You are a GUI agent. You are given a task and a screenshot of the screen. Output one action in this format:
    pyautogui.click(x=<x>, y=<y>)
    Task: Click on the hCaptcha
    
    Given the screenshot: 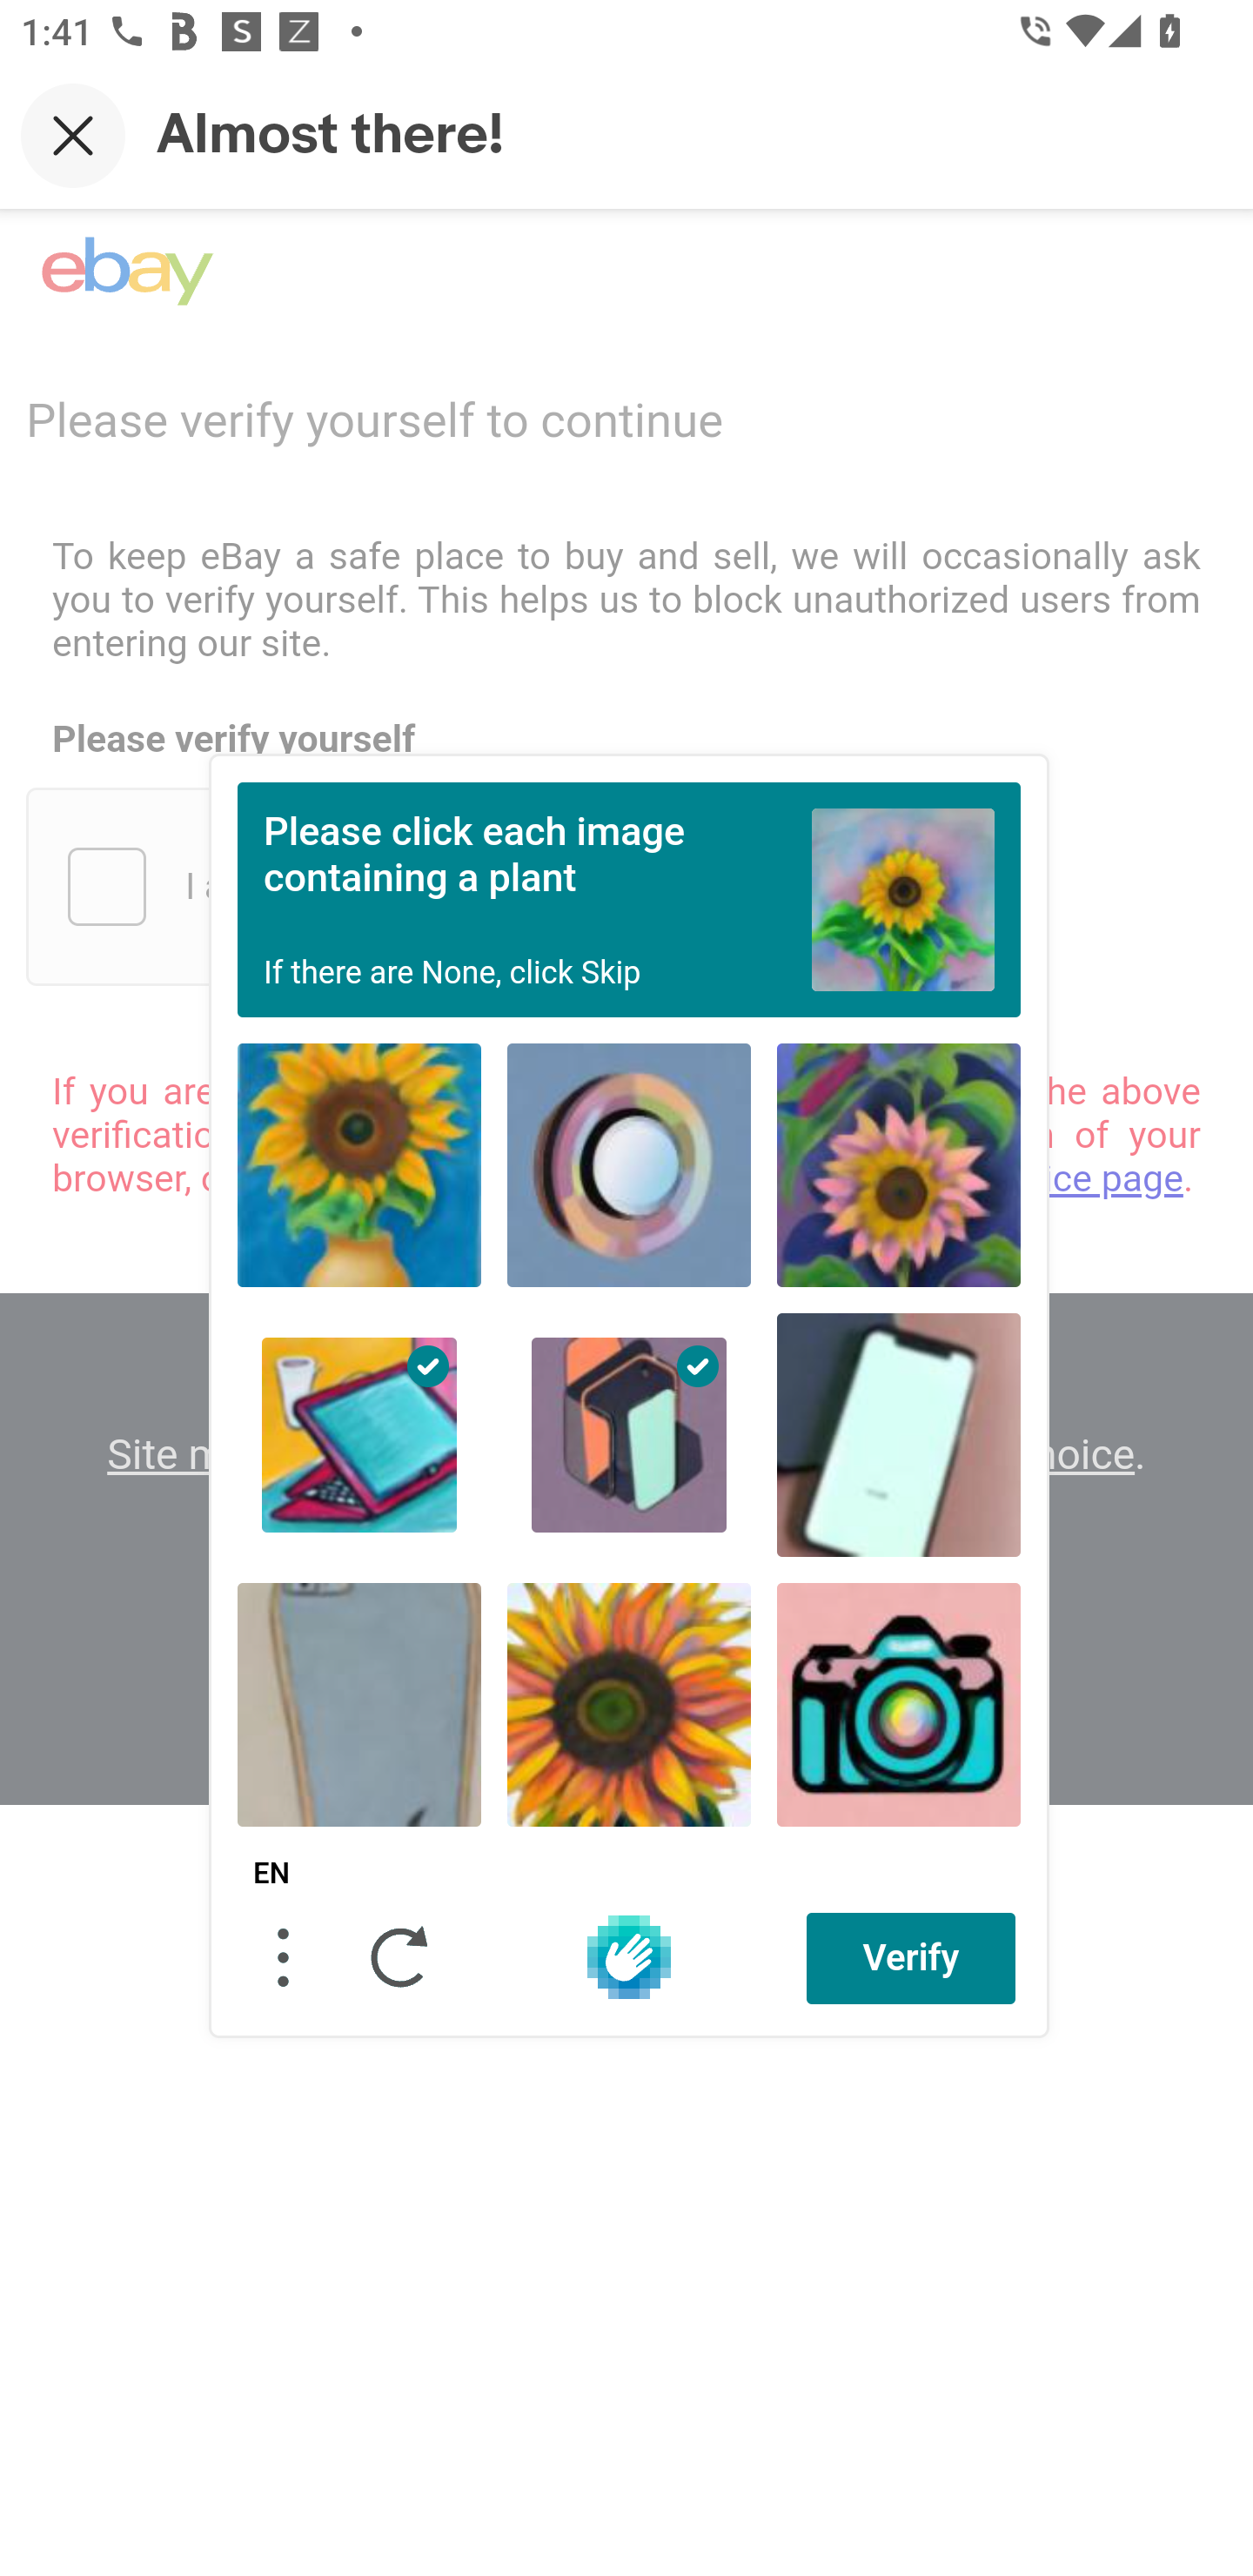 What is the action you would take?
    pyautogui.click(x=628, y=1956)
    